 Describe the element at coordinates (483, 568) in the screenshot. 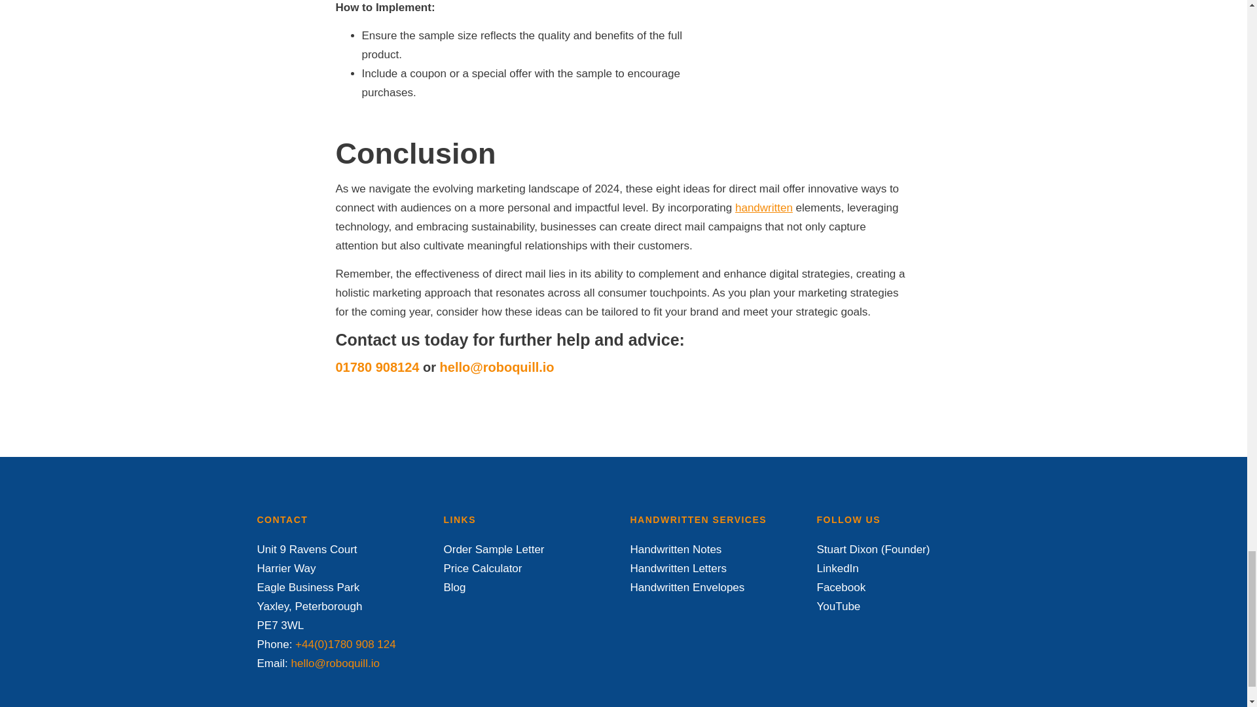

I see `Price Calculator` at that location.